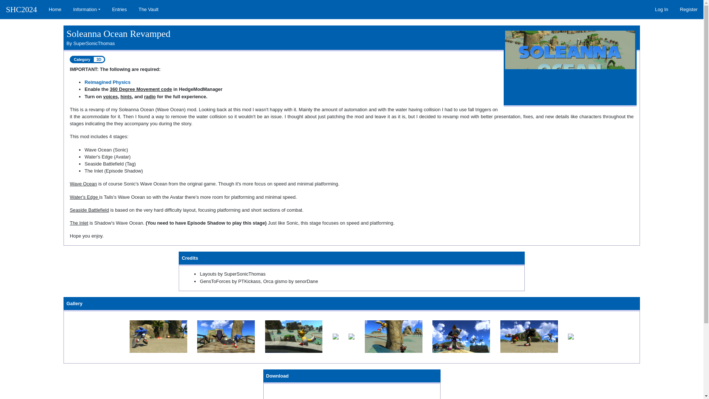 This screenshot has width=709, height=399. I want to click on Home, so click(55, 9).